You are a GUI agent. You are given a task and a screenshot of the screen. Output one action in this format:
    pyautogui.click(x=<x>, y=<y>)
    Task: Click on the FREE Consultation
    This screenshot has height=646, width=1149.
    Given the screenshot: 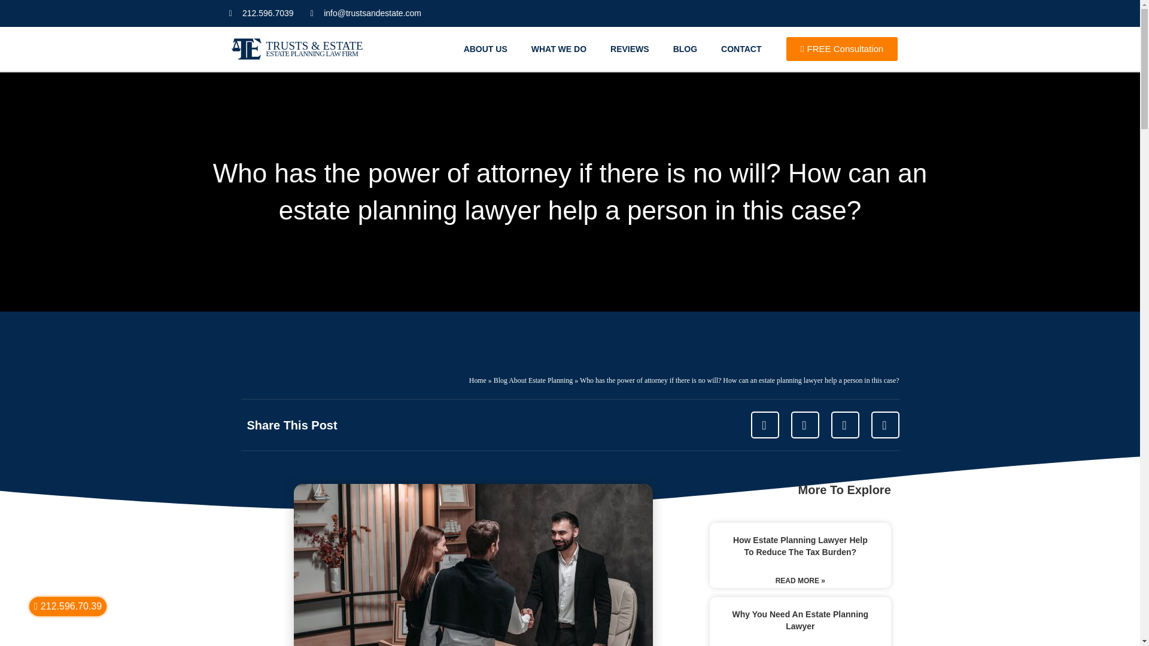 What is the action you would take?
    pyautogui.click(x=841, y=48)
    